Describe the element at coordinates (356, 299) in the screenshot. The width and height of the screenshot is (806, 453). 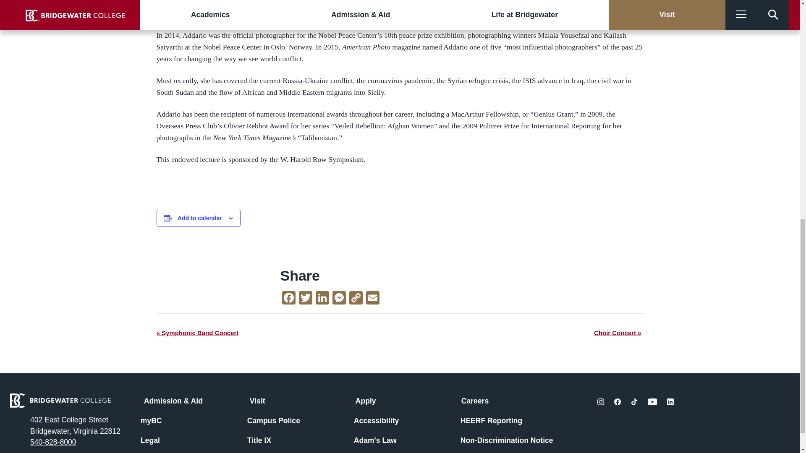
I see `Copy Link` at that location.